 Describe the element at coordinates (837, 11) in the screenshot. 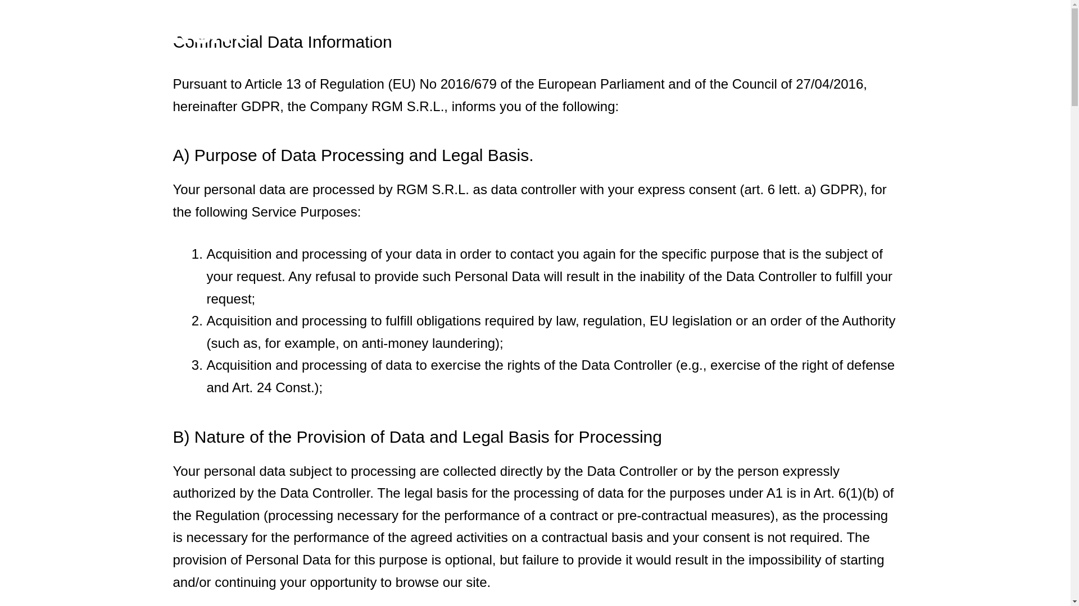

I see `COMPANY` at that location.